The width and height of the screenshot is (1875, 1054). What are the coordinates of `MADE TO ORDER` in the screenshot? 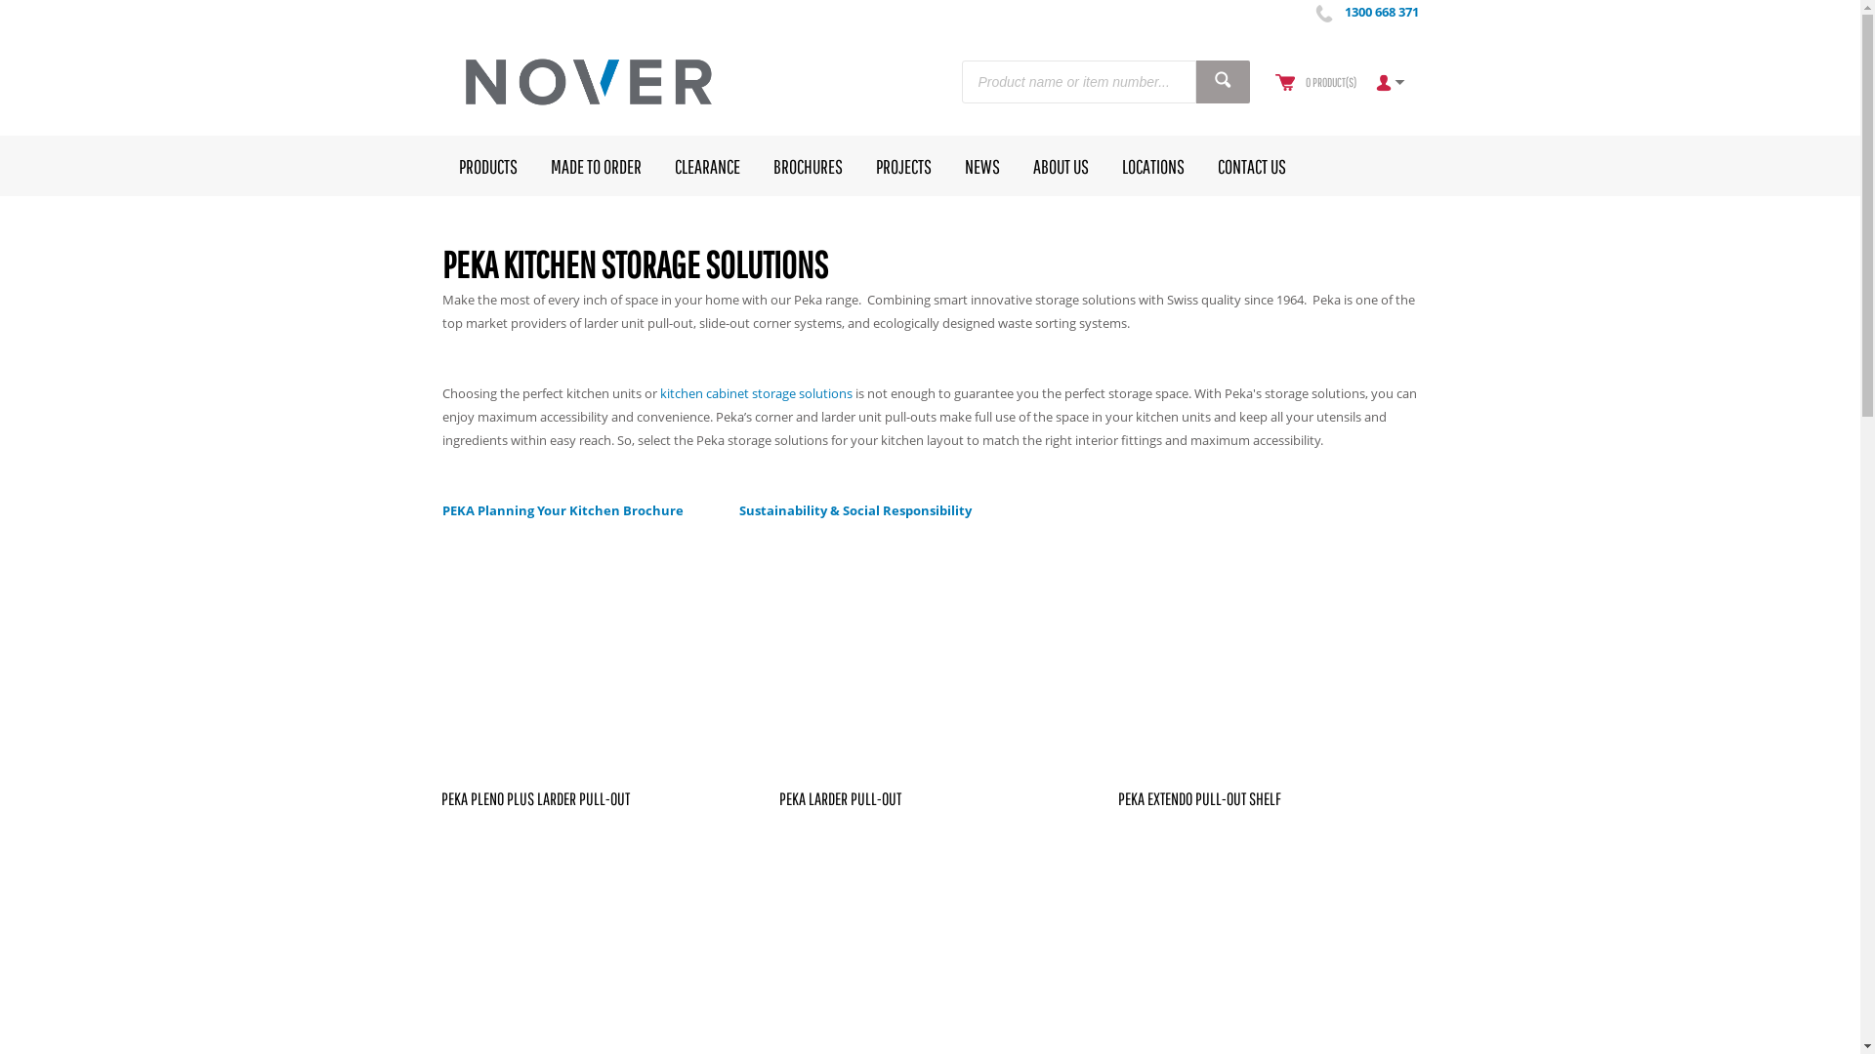 It's located at (596, 166).